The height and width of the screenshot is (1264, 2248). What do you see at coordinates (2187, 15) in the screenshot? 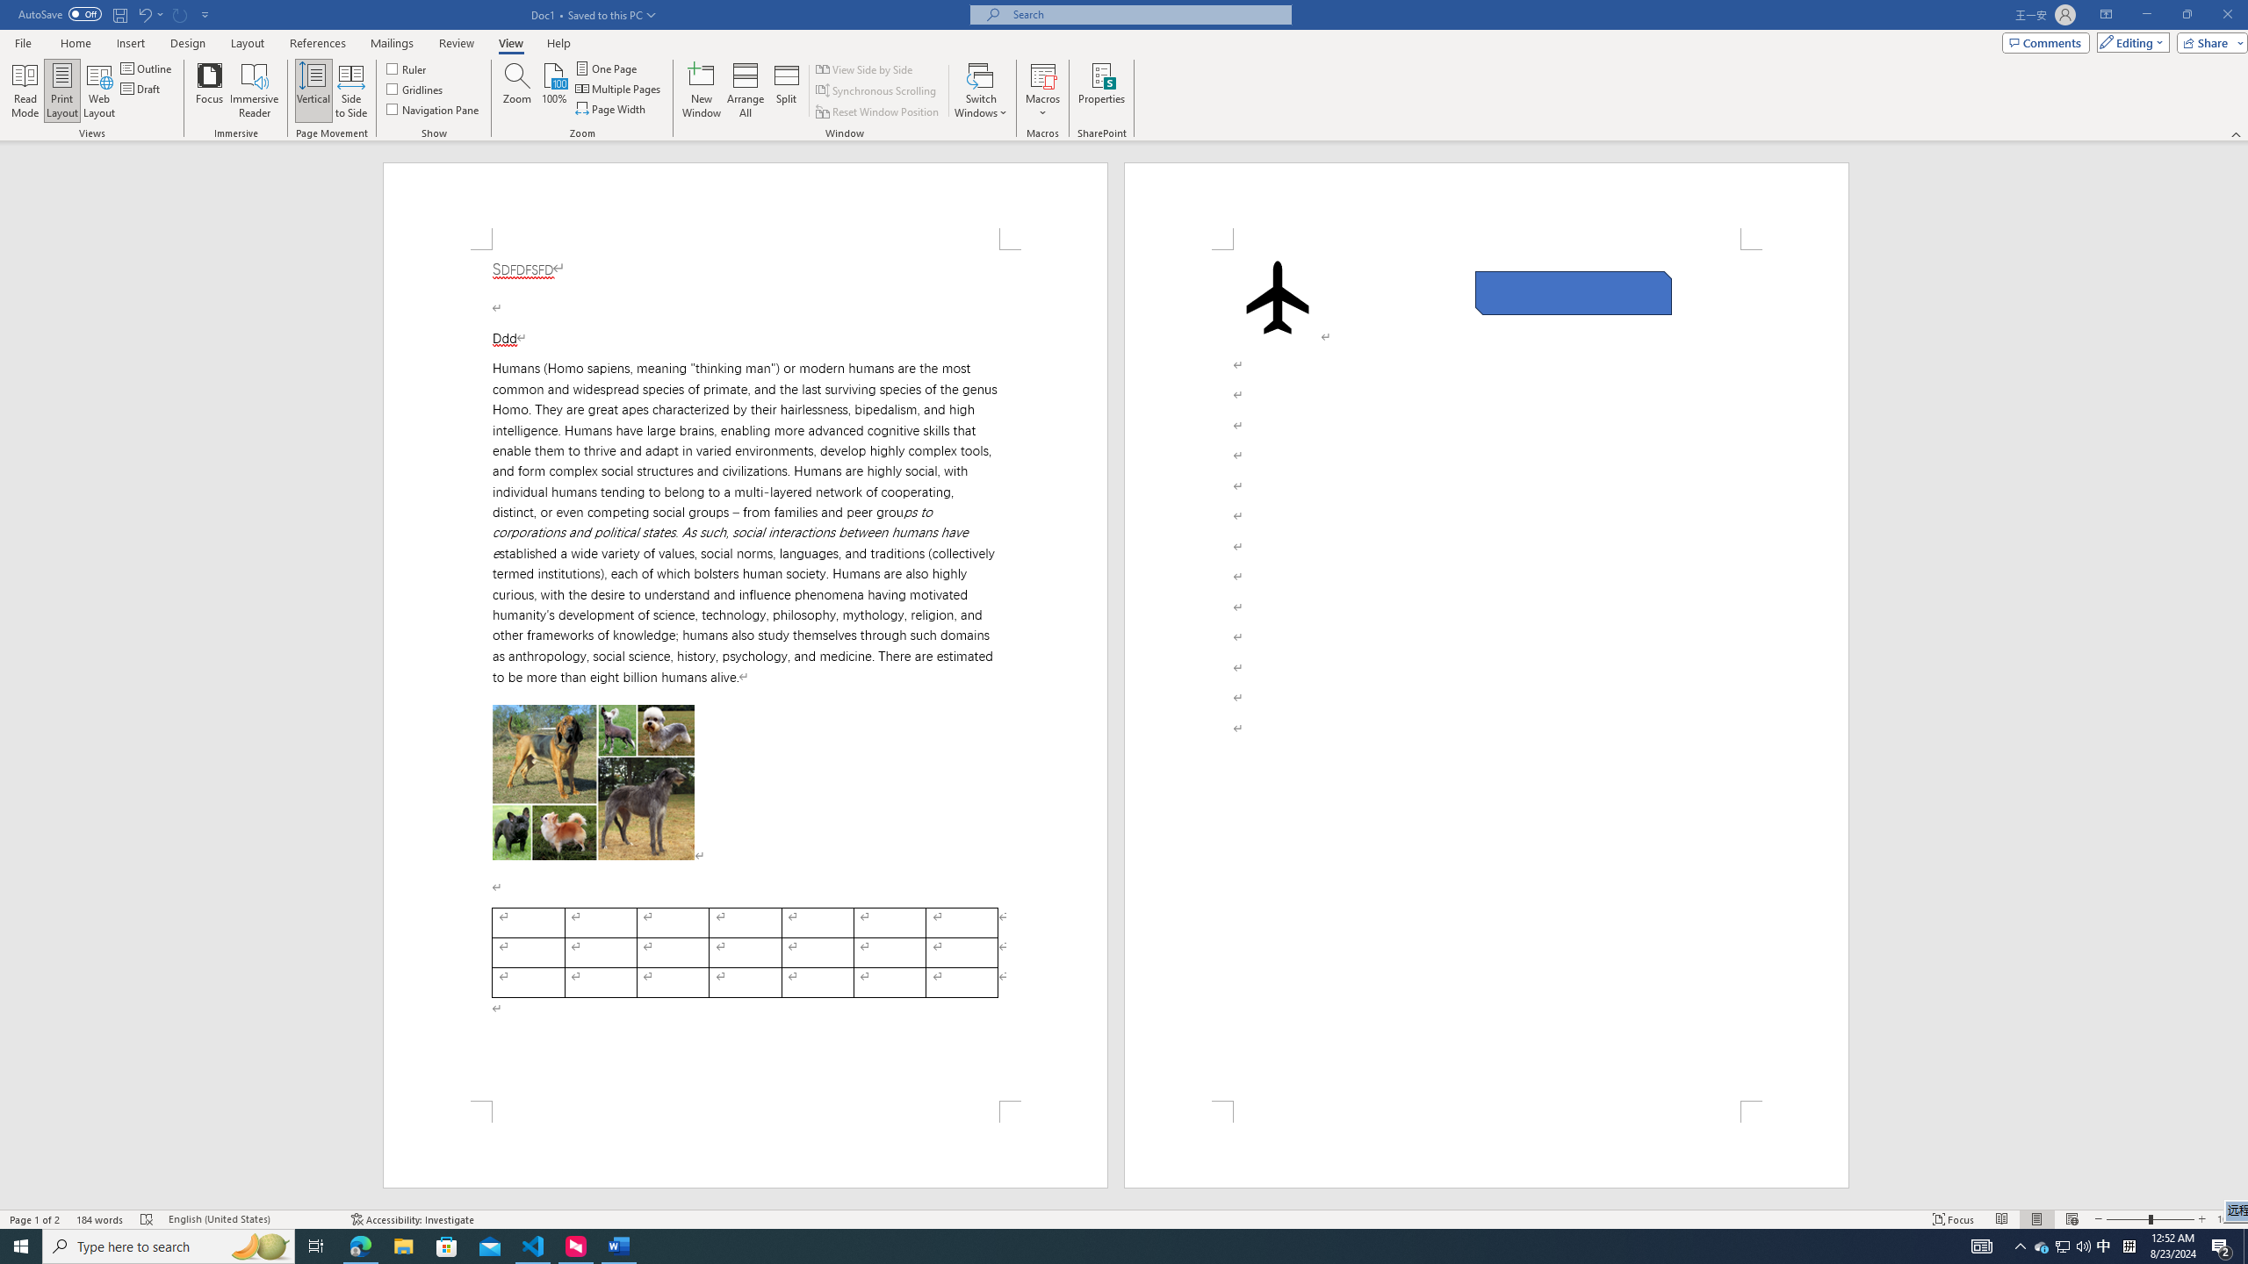
I see `Restore Down` at bounding box center [2187, 15].